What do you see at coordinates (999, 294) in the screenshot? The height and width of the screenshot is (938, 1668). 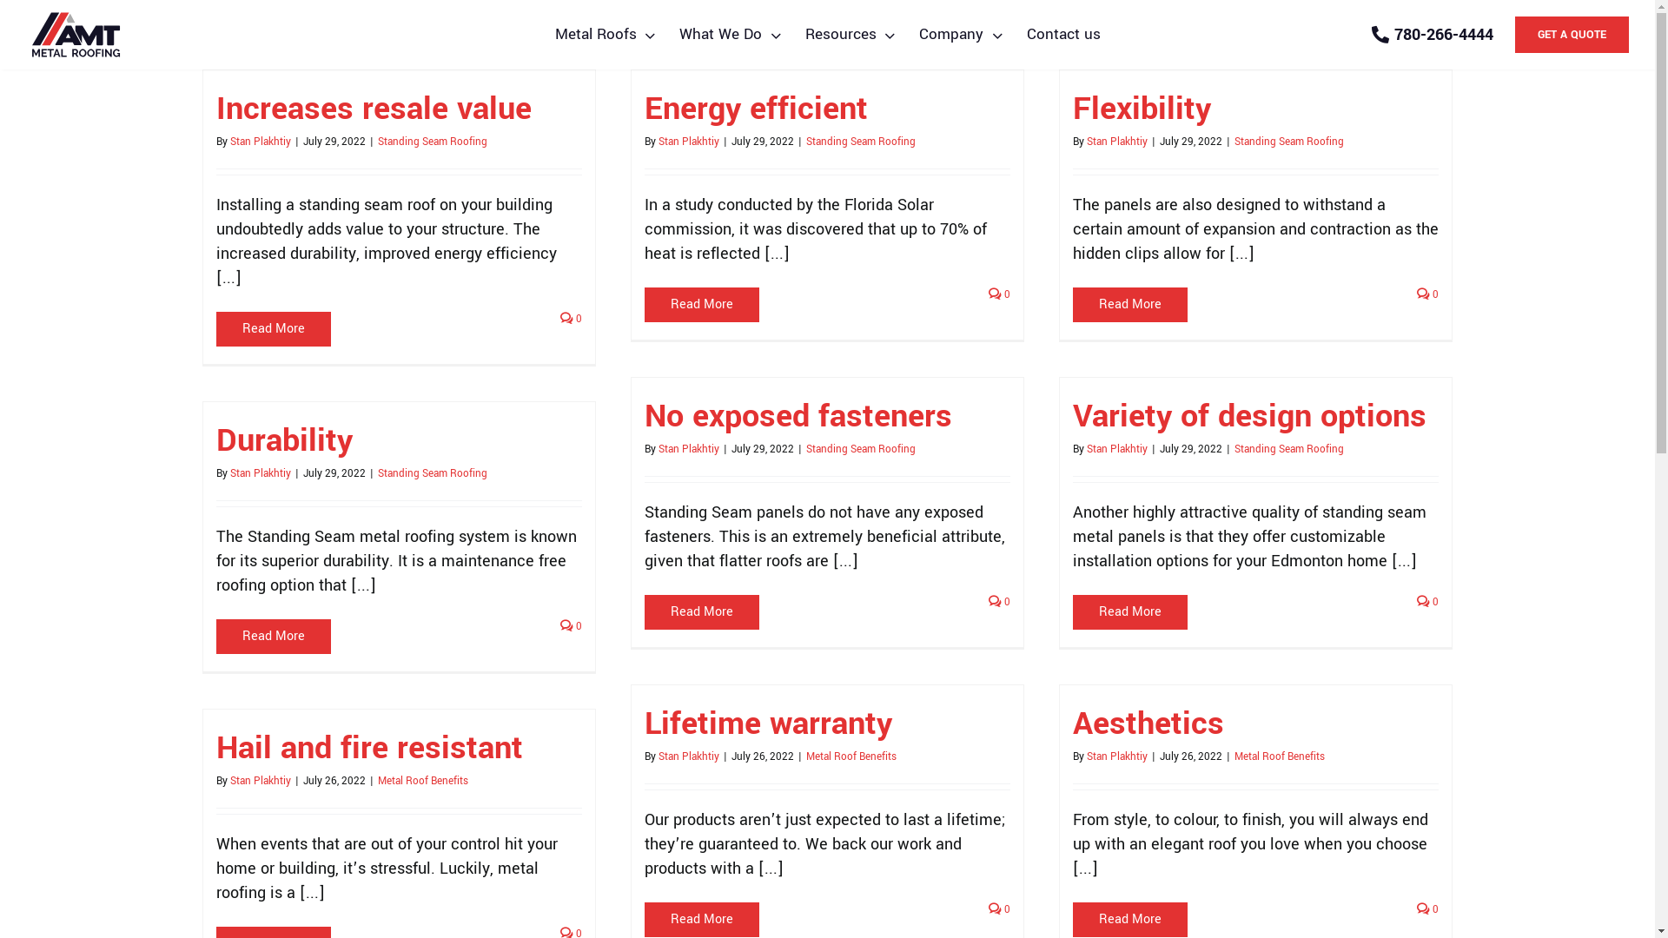 I see ` 0` at bounding box center [999, 294].